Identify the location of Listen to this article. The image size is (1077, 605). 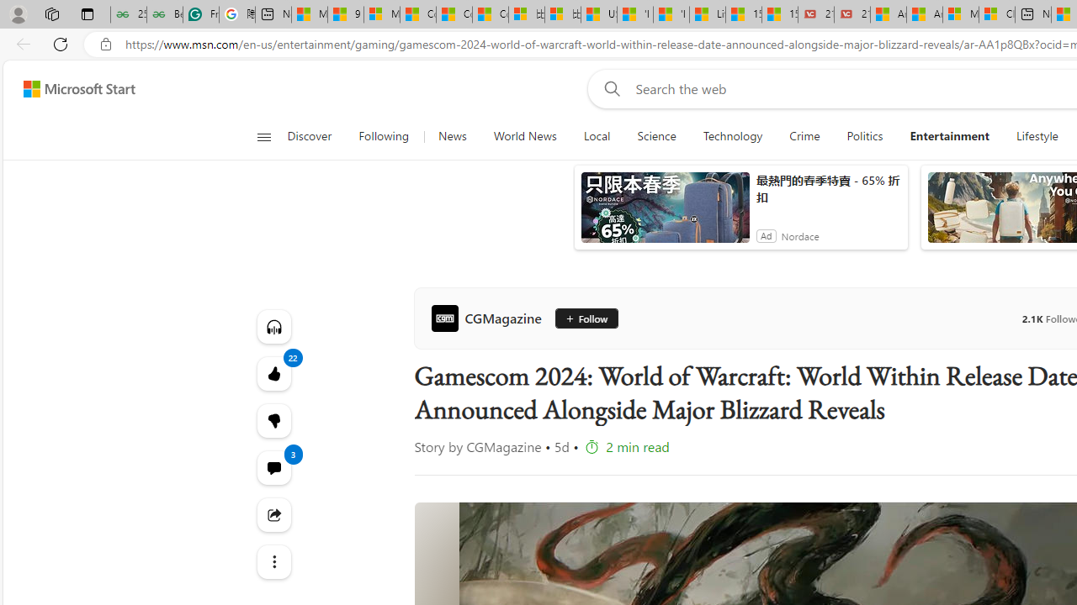
(273, 326).